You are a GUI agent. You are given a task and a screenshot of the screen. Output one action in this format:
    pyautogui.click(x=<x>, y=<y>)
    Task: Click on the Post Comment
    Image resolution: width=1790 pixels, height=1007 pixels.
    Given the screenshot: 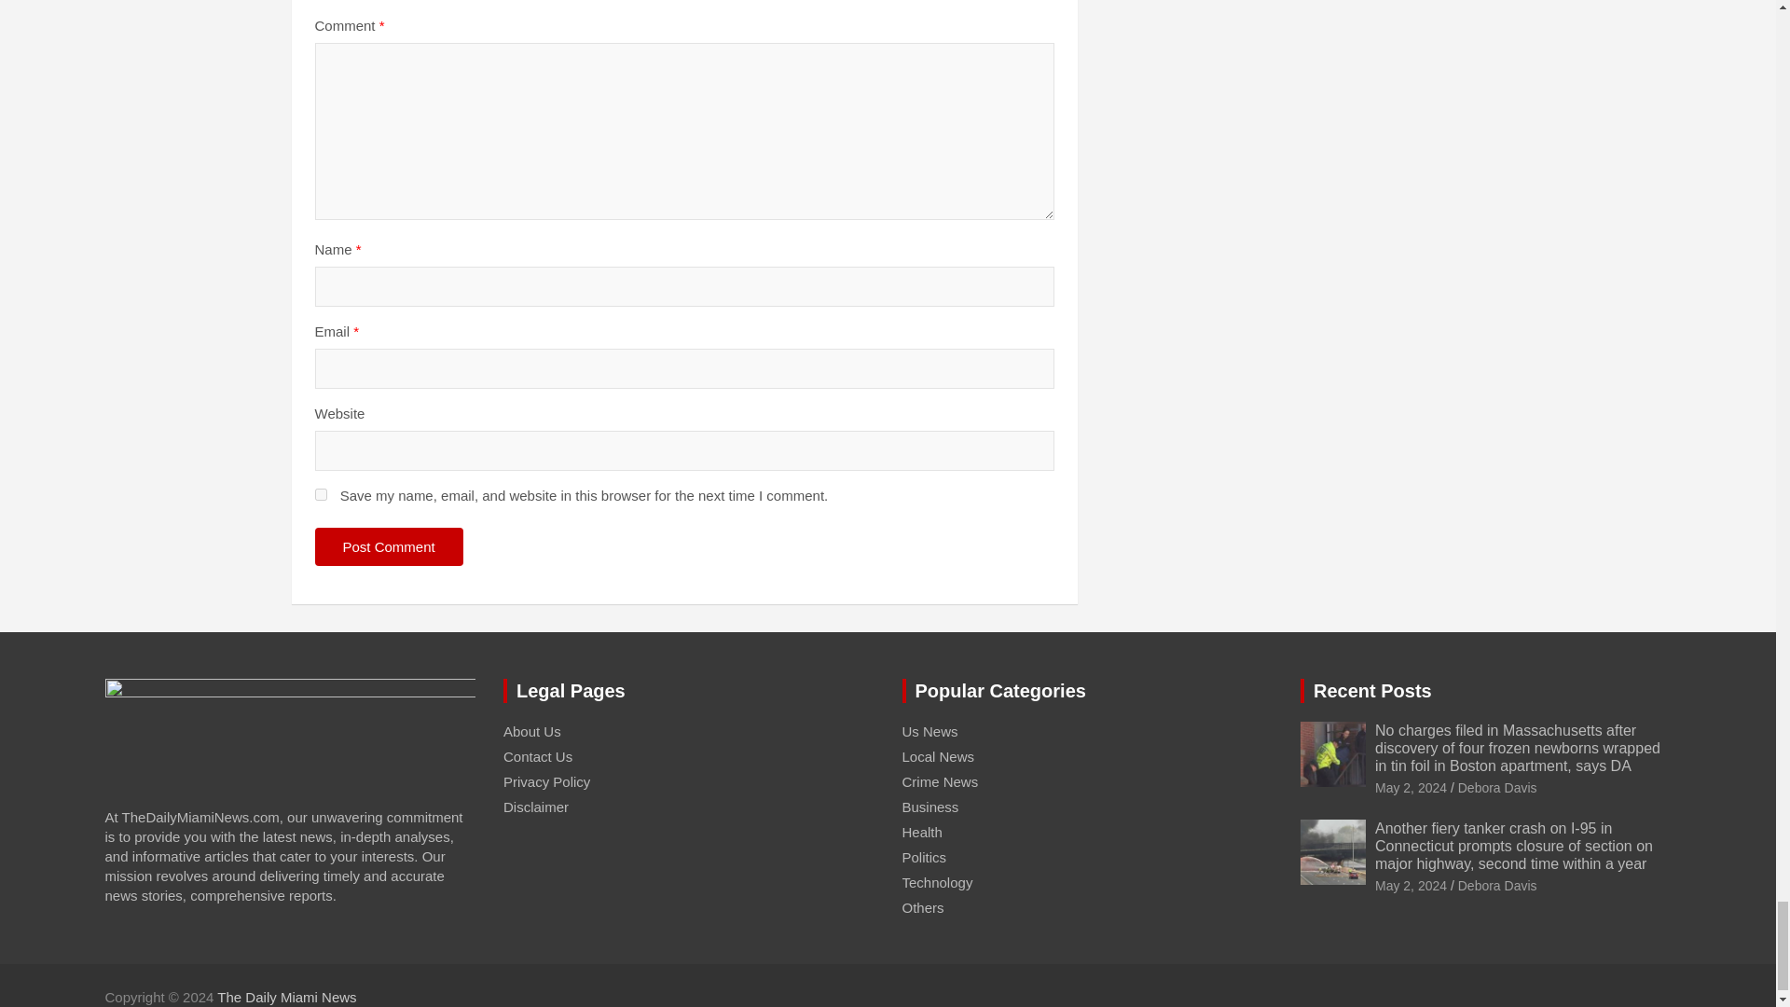 What is the action you would take?
    pyautogui.click(x=389, y=546)
    